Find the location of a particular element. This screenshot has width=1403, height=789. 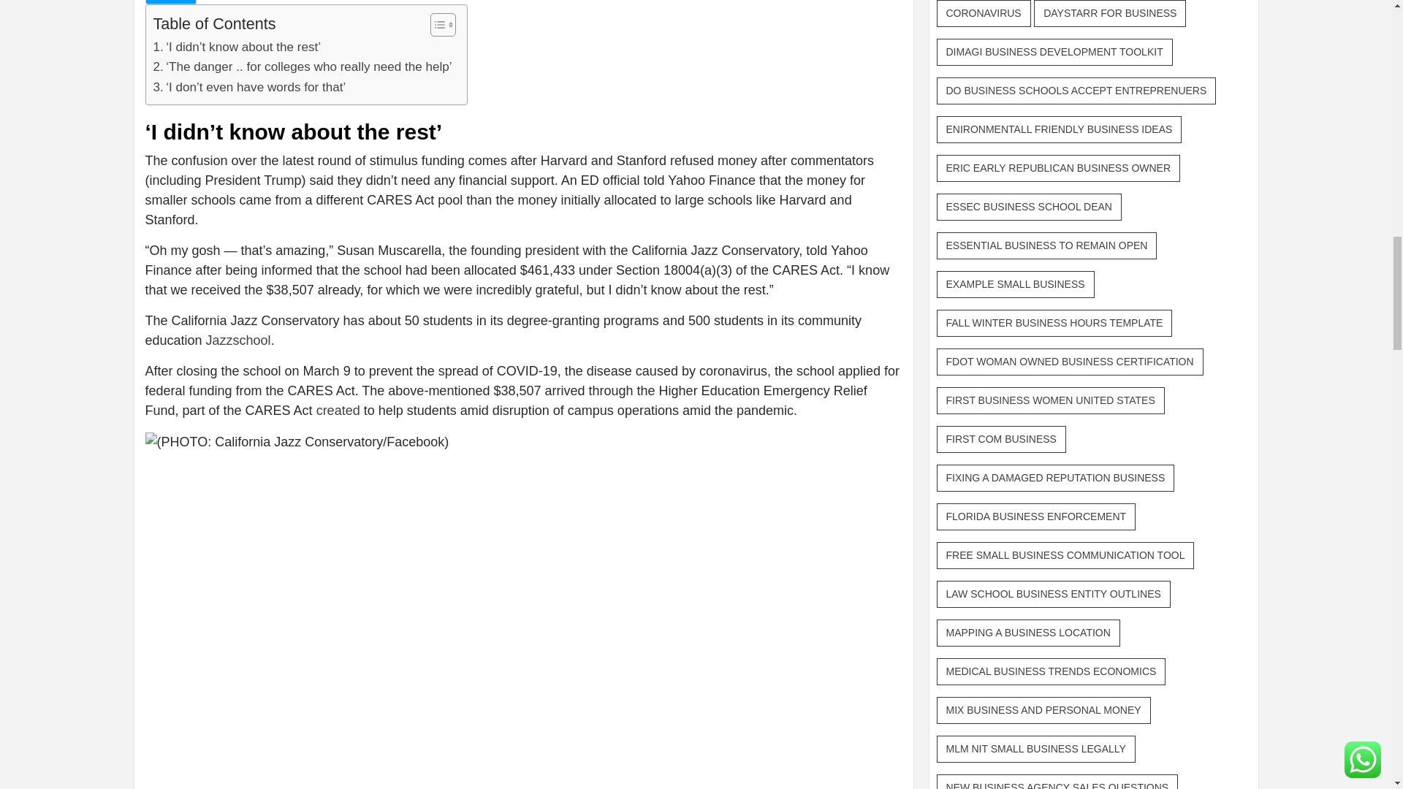

created is located at coordinates (338, 411).